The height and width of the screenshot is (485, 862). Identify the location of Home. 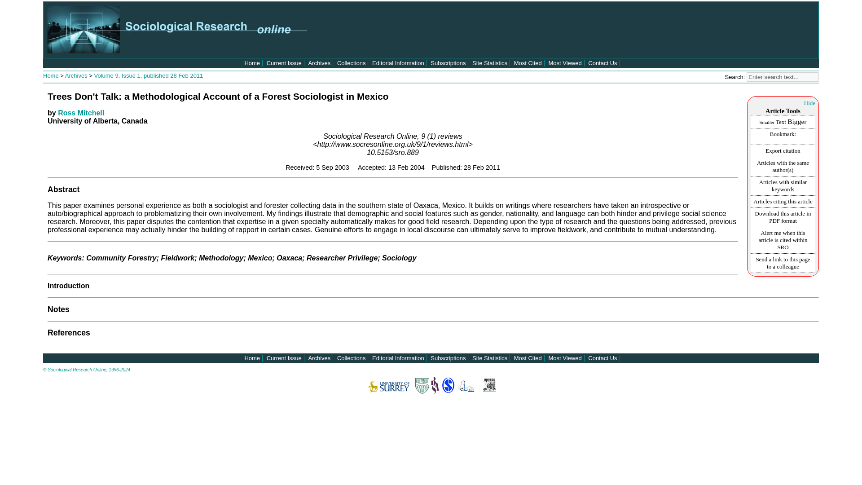
(52, 75).